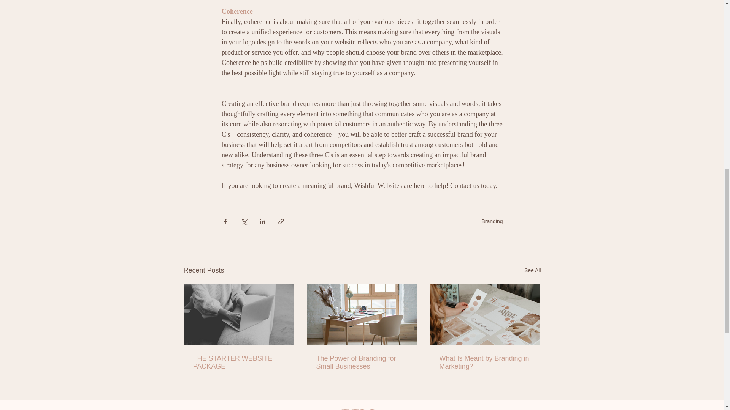  What do you see at coordinates (485, 363) in the screenshot?
I see `What Is Meant by Branding in Marketing?` at bounding box center [485, 363].